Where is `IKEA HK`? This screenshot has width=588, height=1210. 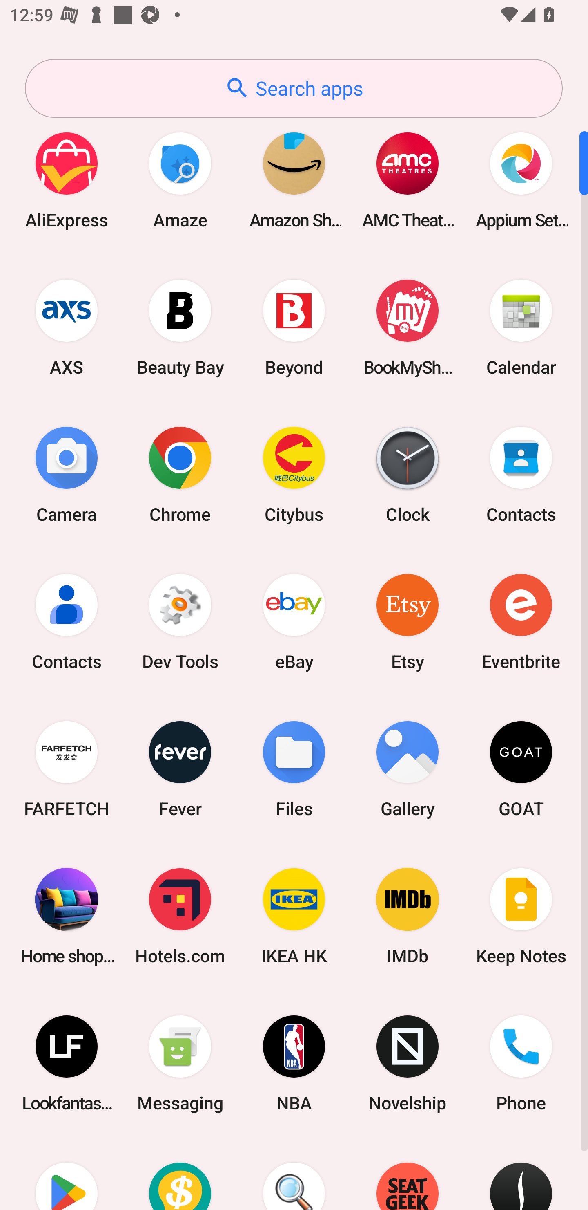
IKEA HK is located at coordinates (294, 916).